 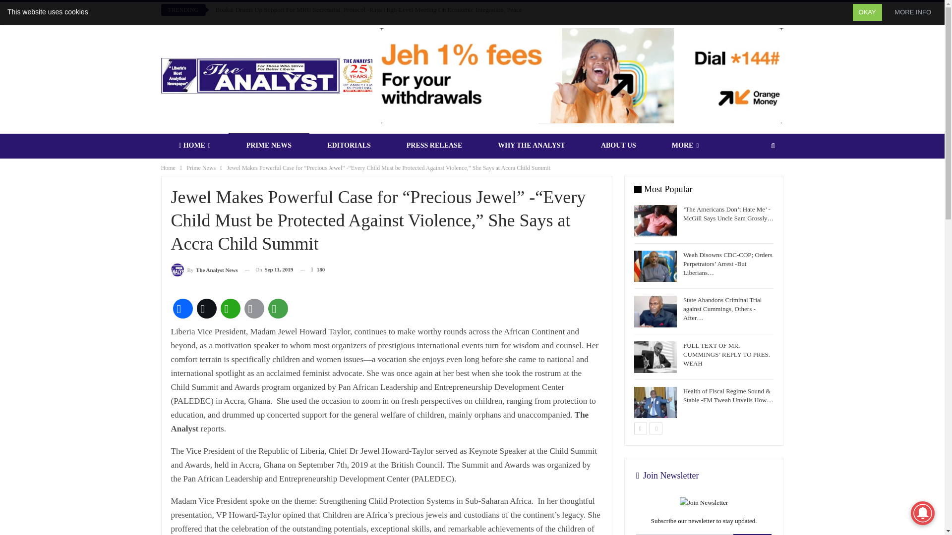 I want to click on By The Analyst News, so click(x=203, y=269).